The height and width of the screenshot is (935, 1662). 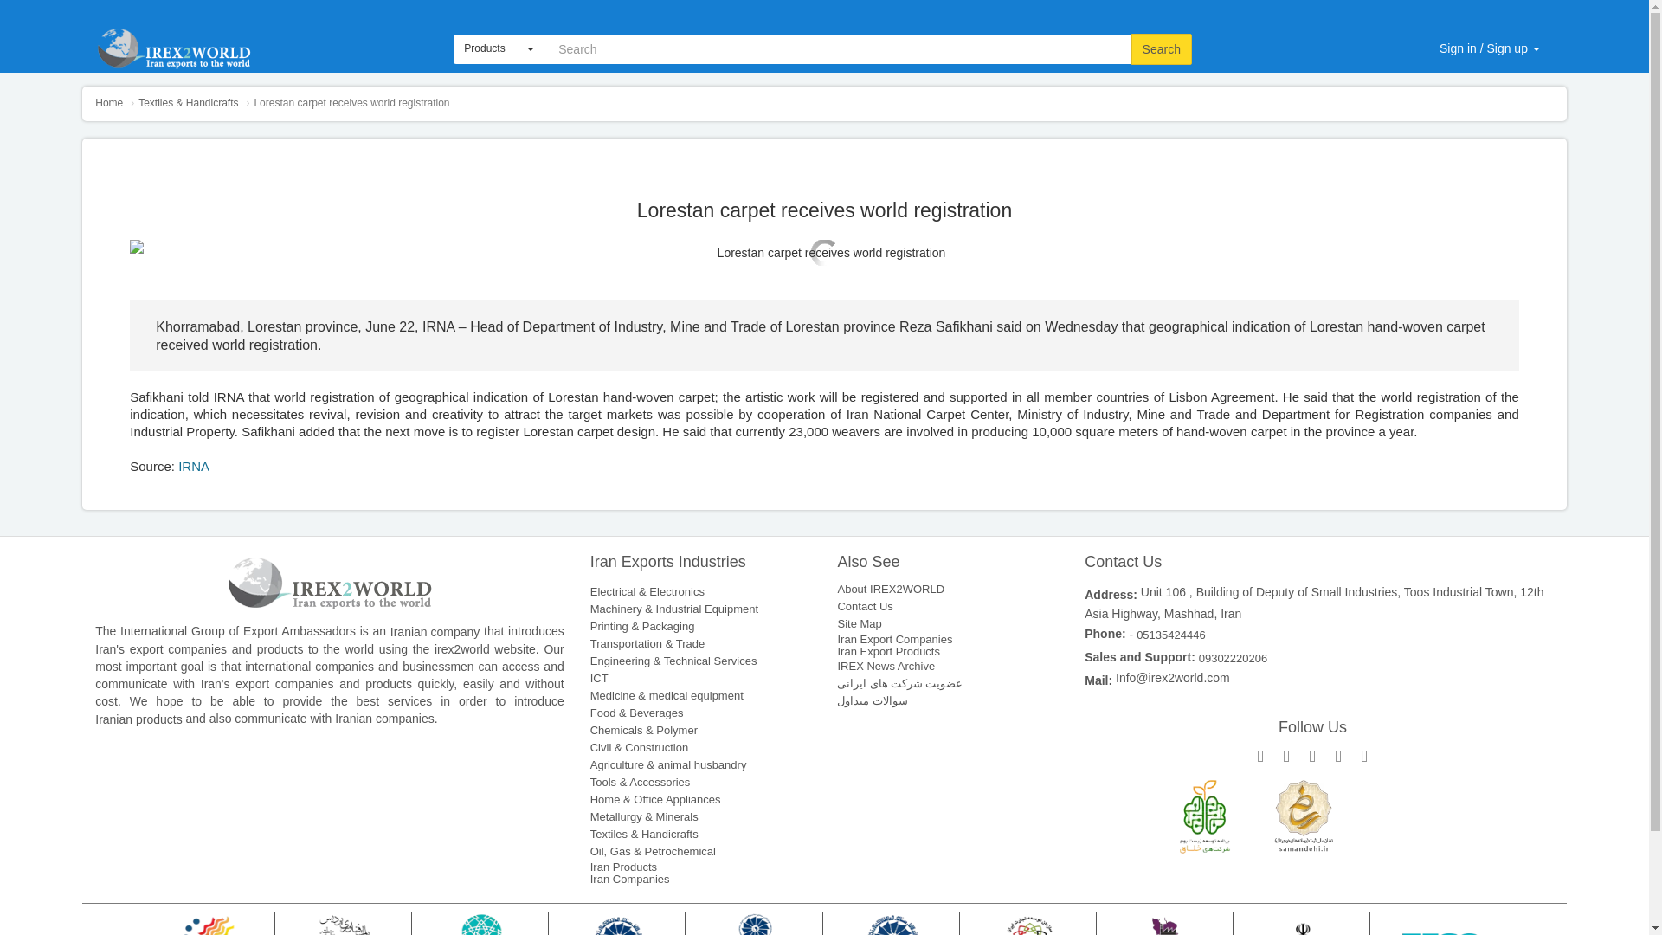 I want to click on Home, so click(x=499, y=48).